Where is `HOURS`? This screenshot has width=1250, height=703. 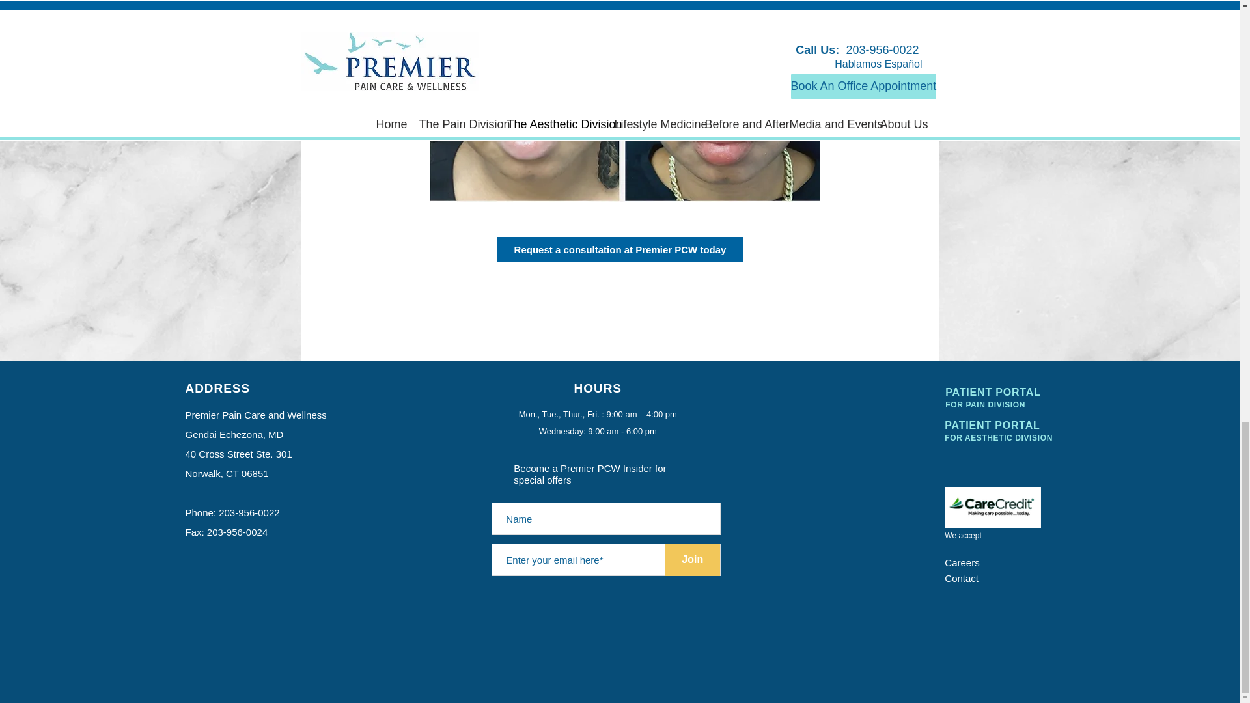
HOURS is located at coordinates (979, 404).